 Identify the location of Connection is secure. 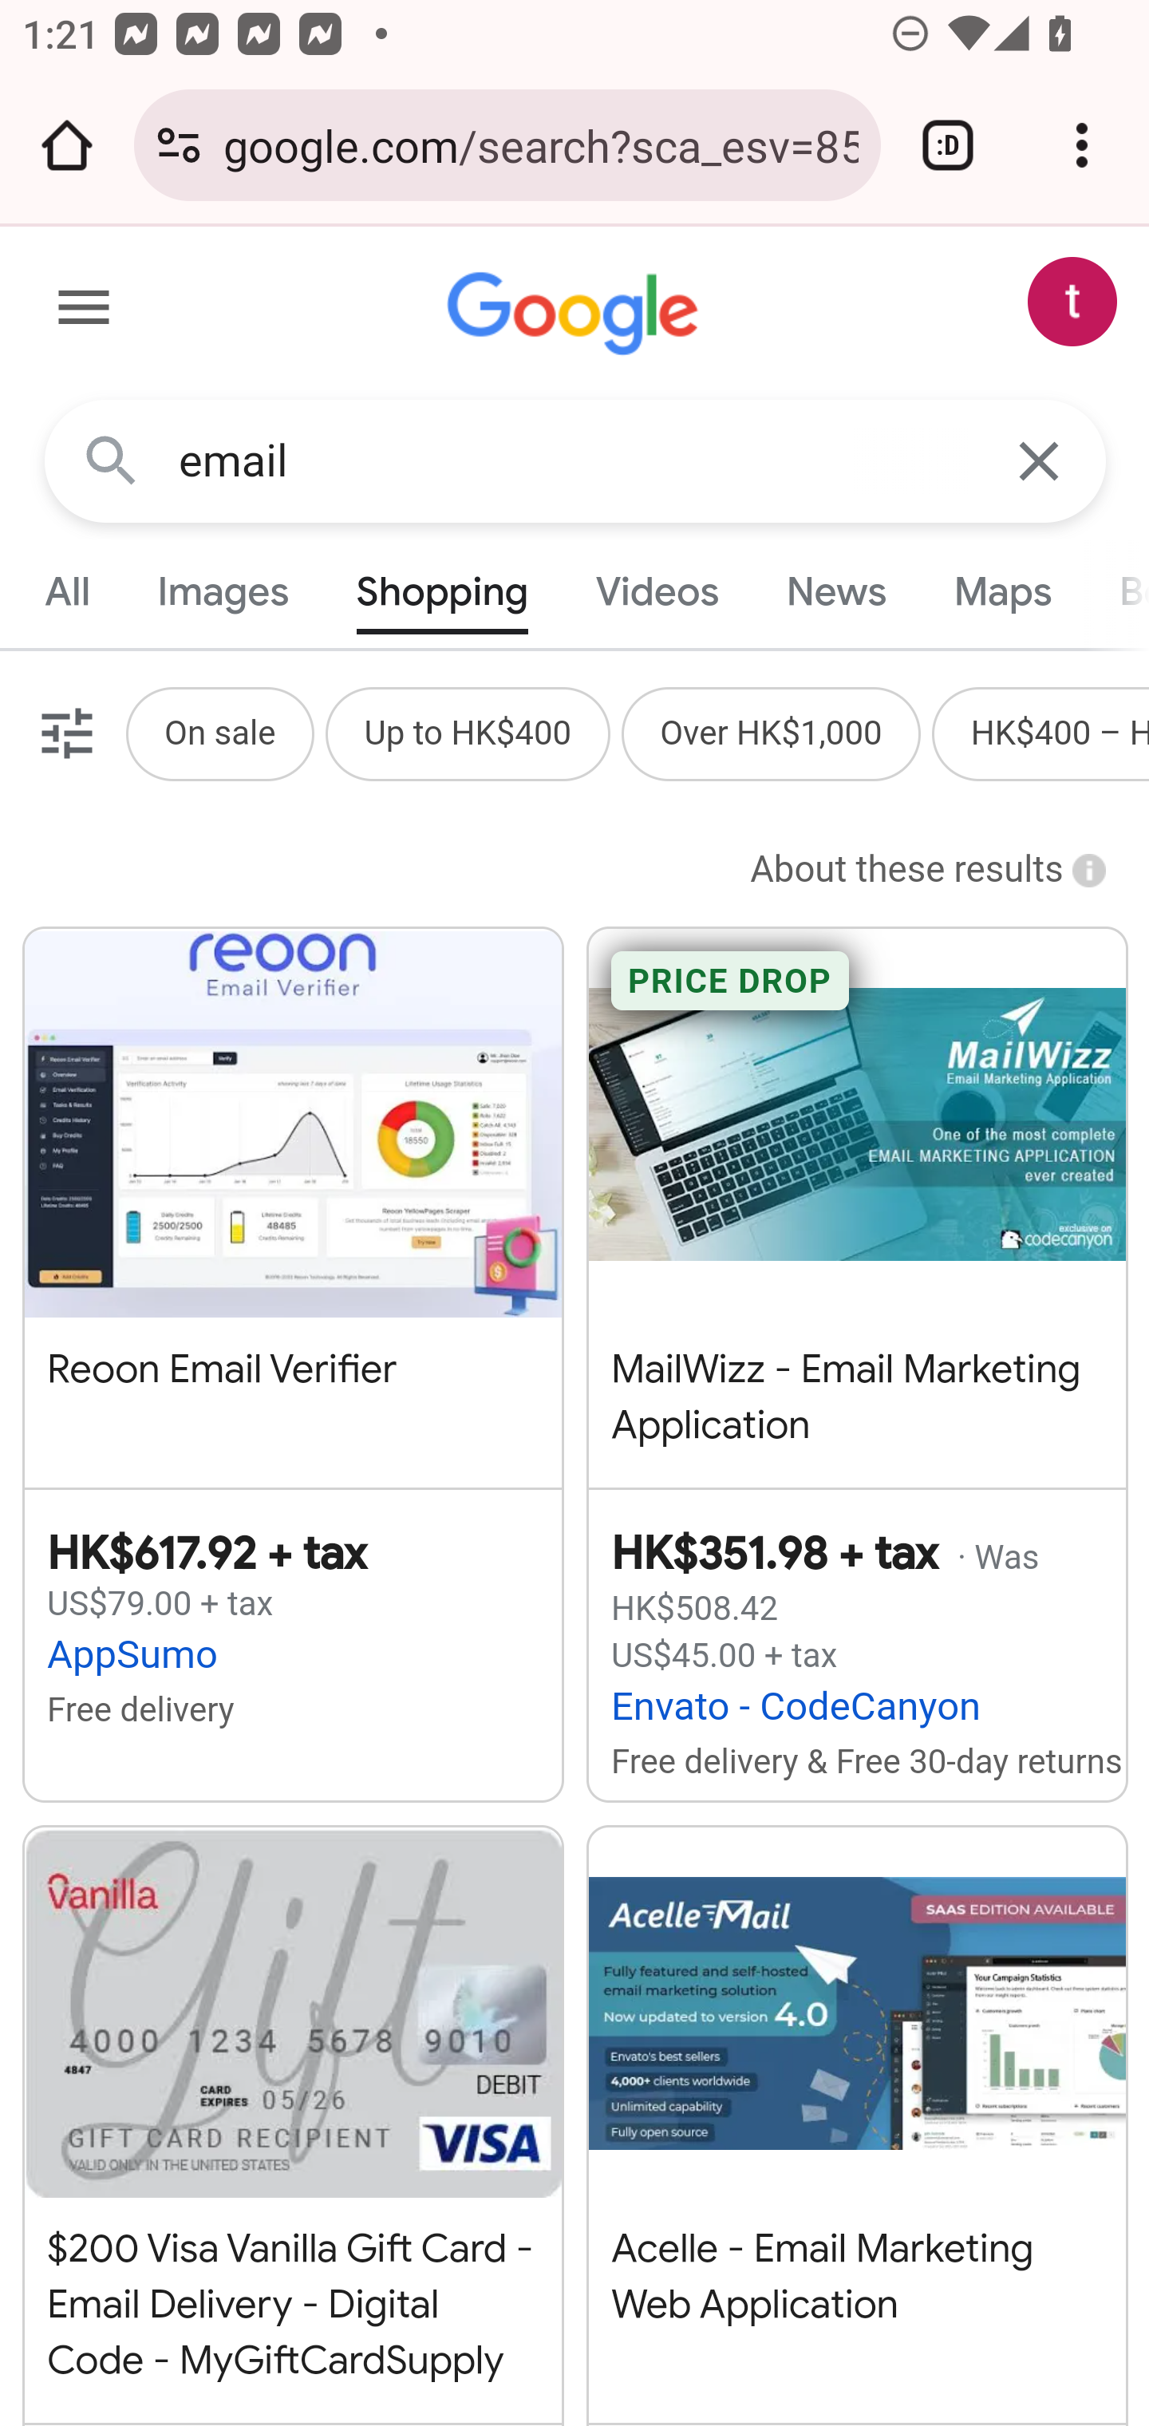
(179, 145).